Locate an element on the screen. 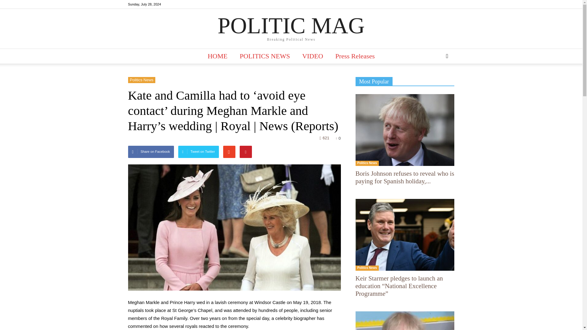 This screenshot has height=330, width=587. Press Releases is located at coordinates (355, 56).